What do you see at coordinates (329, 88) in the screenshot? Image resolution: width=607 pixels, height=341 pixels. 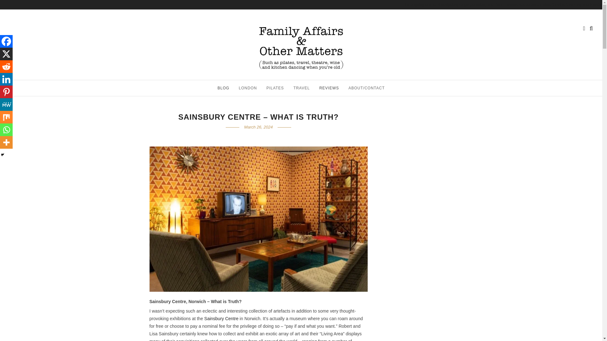 I see `REVIEWS` at bounding box center [329, 88].